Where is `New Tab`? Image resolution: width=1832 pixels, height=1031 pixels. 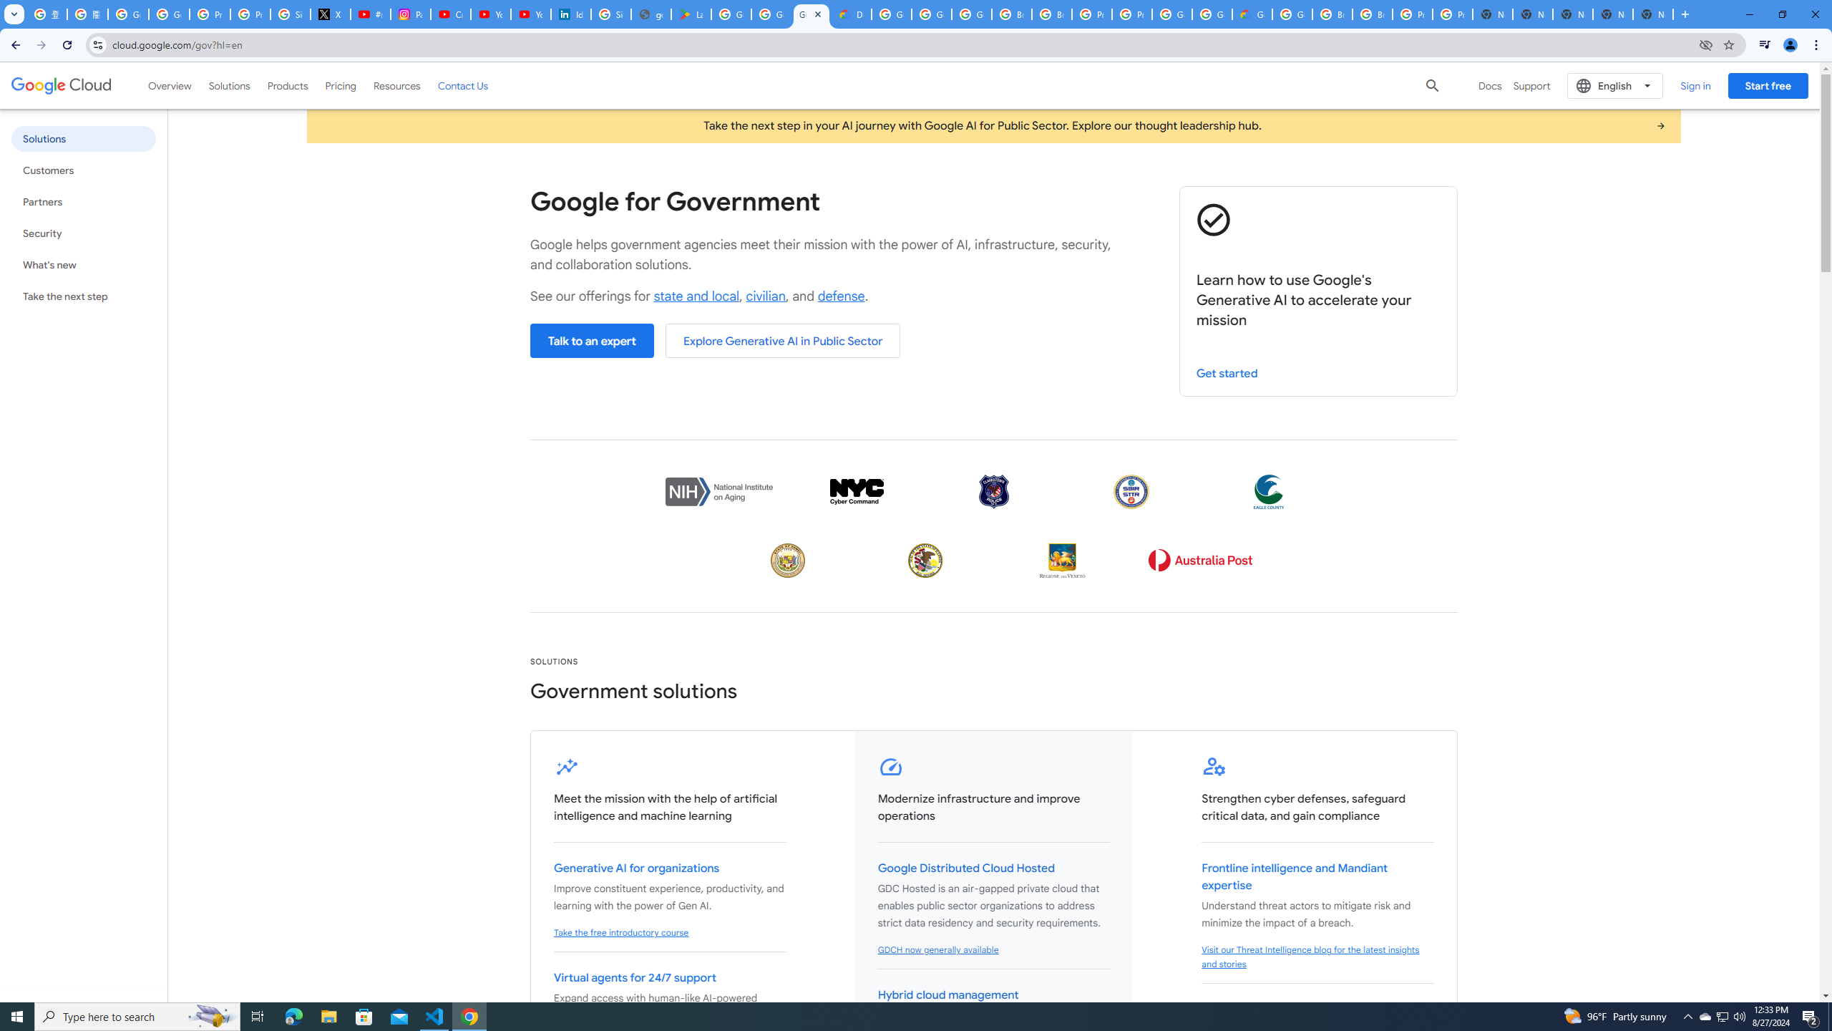
New Tab is located at coordinates (1653, 14).